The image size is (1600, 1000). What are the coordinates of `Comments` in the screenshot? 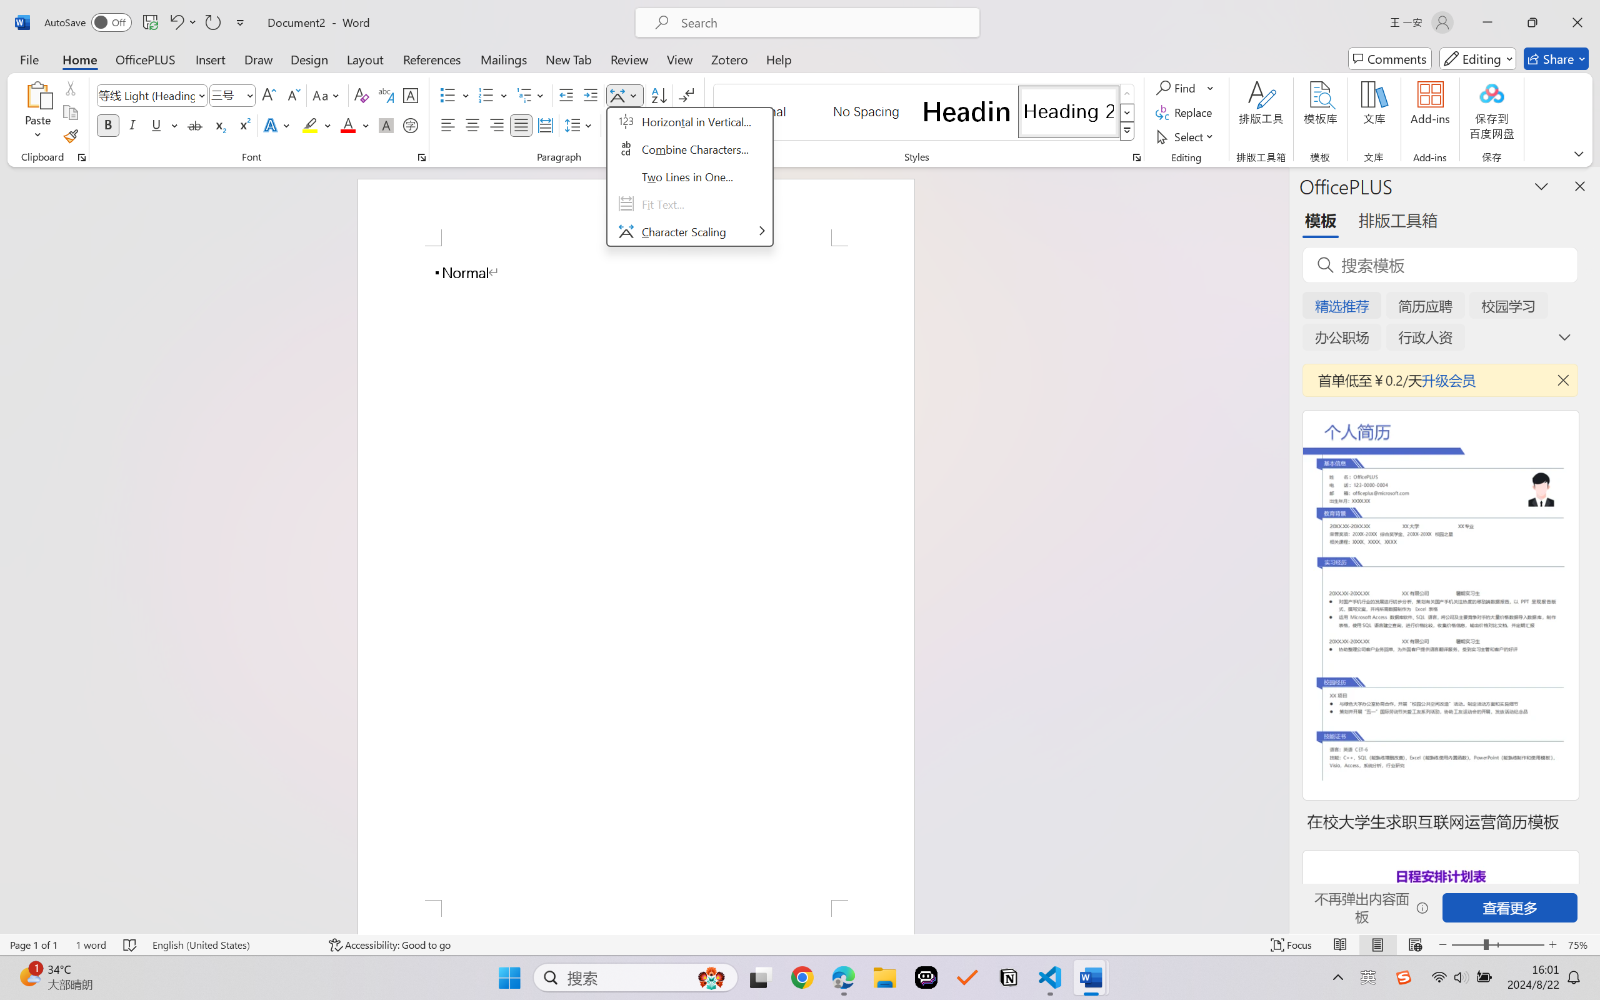 It's located at (1390, 59).